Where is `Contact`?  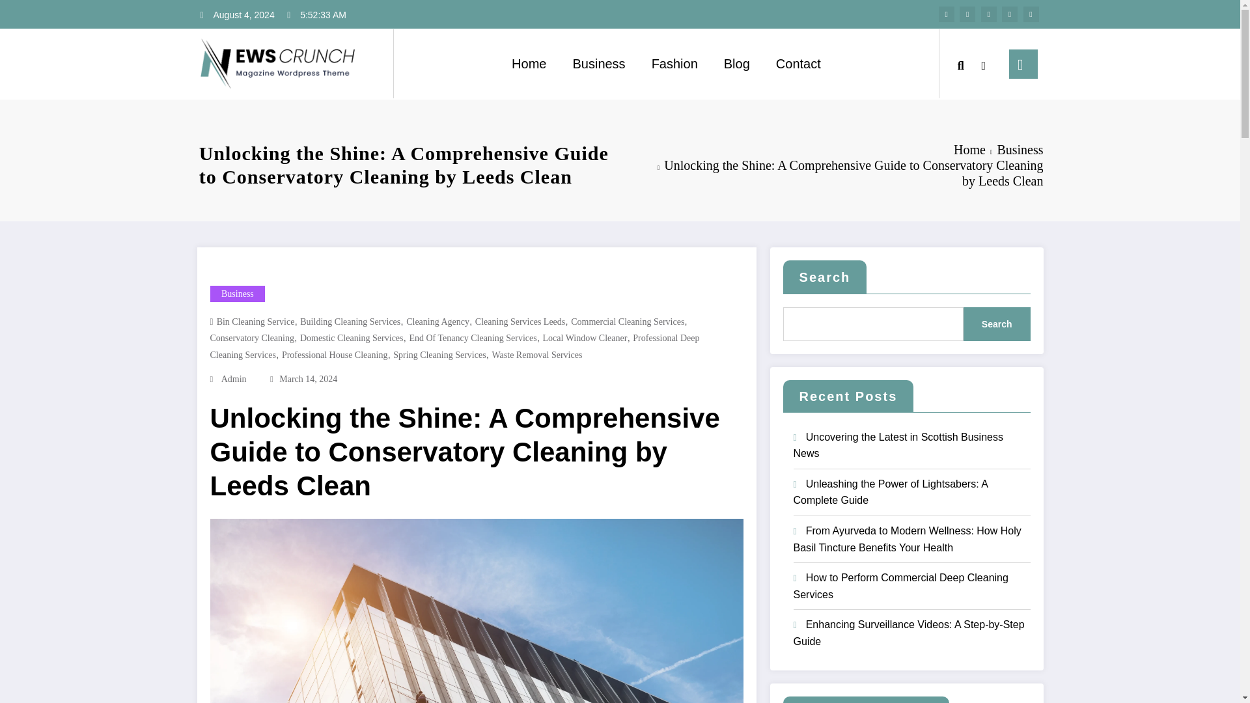 Contact is located at coordinates (798, 63).